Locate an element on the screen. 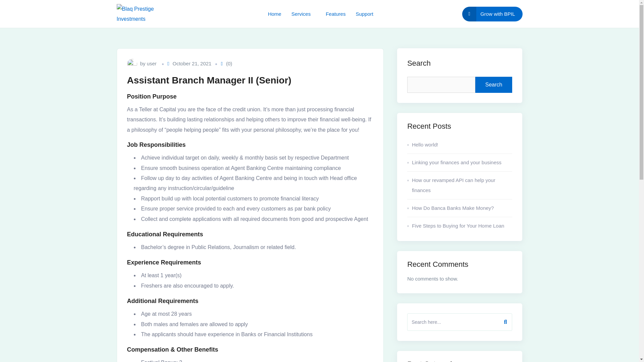 The image size is (644, 362). Support is located at coordinates (364, 14).